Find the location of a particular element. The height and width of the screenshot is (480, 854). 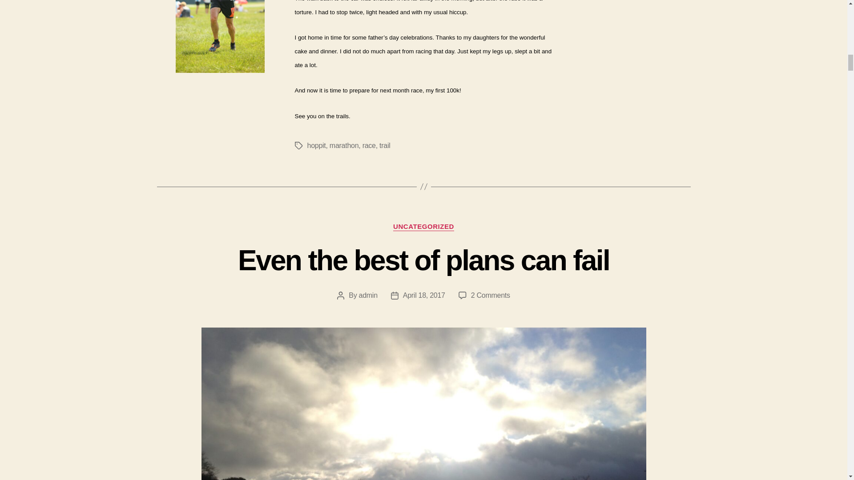

trail is located at coordinates (423, 227).